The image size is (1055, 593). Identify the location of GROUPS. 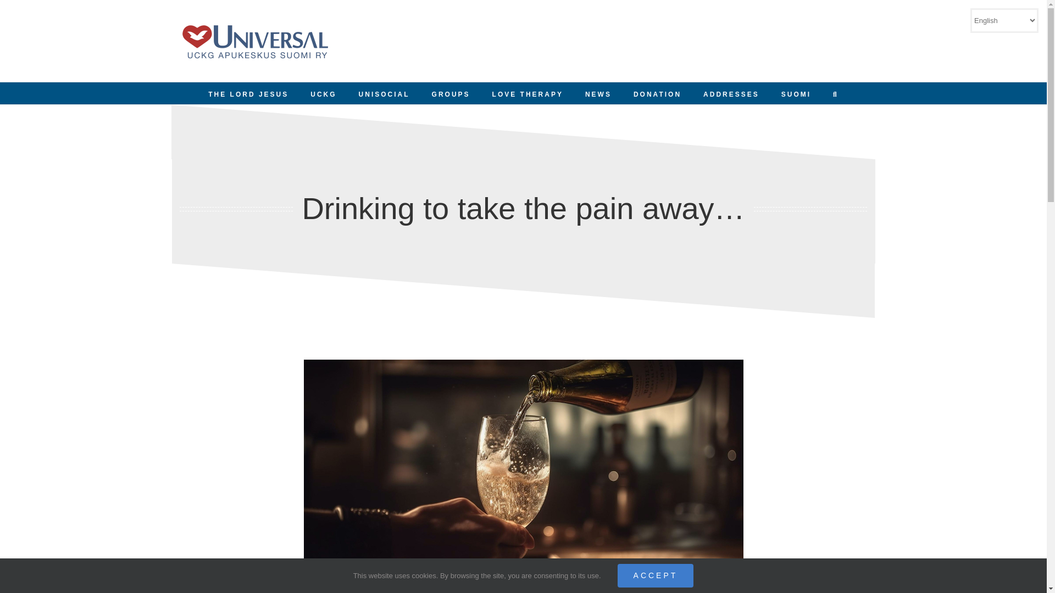
(451, 93).